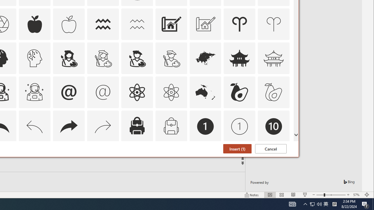  Describe the element at coordinates (273, 58) in the screenshot. I see `AutomationID: Icons_AsianTemple_M` at that location.